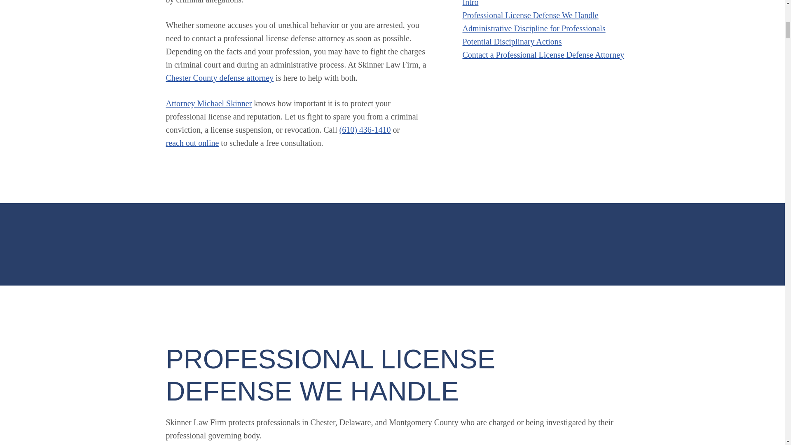  What do you see at coordinates (208, 103) in the screenshot?
I see `Attorney Michael Skinner` at bounding box center [208, 103].